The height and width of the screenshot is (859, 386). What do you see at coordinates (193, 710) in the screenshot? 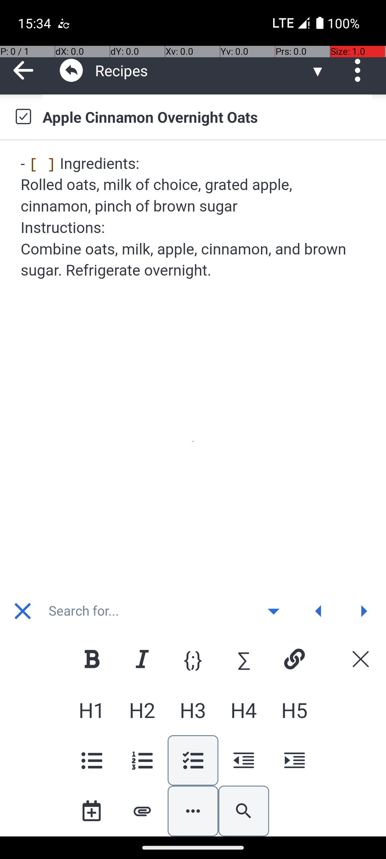
I see `Header 3` at bounding box center [193, 710].